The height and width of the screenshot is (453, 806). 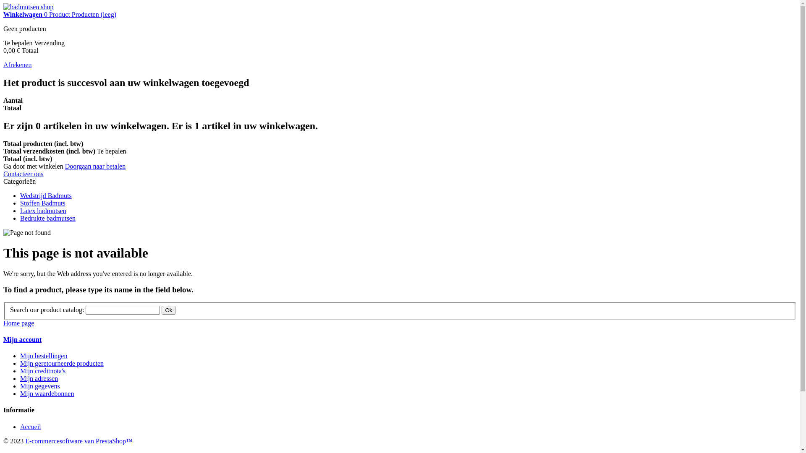 I want to click on Winkelwagen 0 Product Producten (leeg), so click(x=60, y=14).